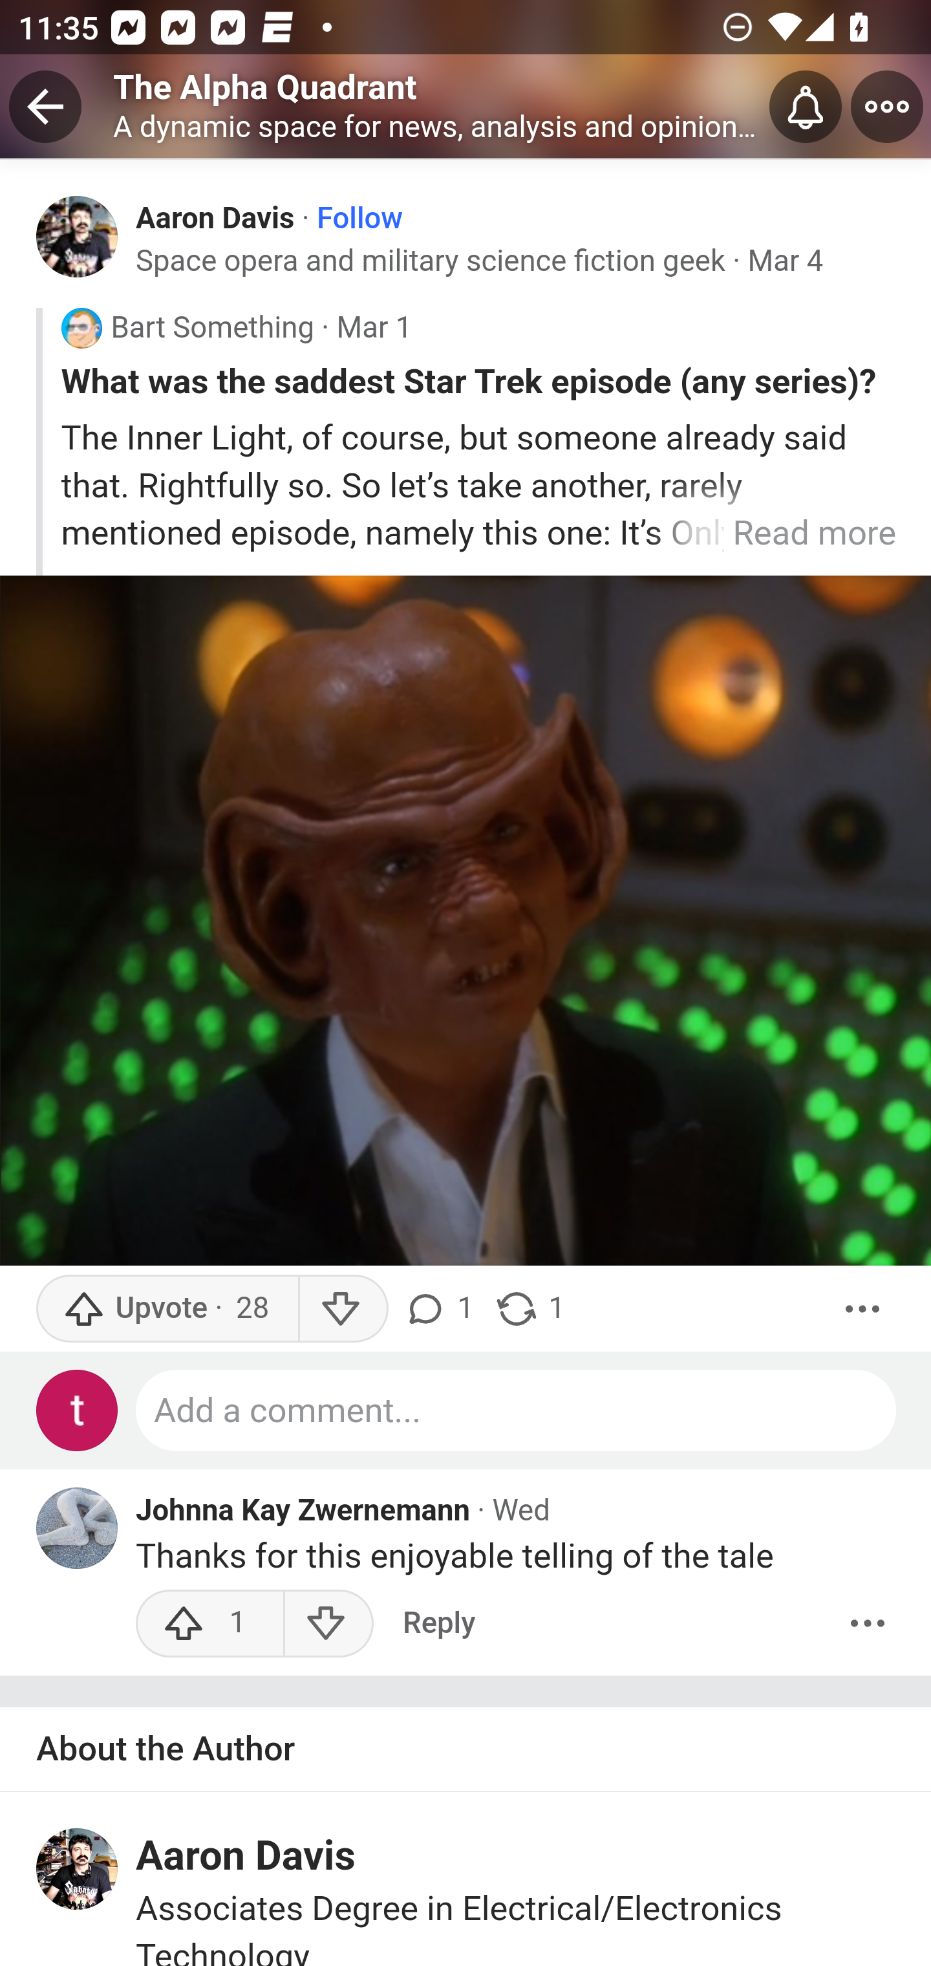 This screenshot has width=931, height=1966. I want to click on Profile photo for Test Appium, so click(78, 1410).